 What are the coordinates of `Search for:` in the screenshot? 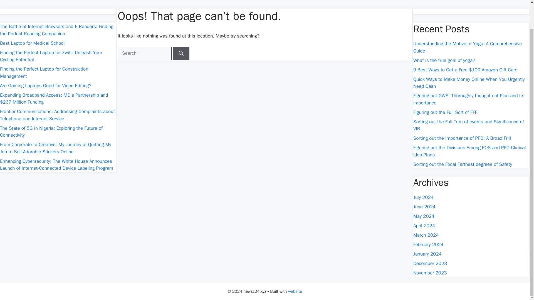 It's located at (144, 53).